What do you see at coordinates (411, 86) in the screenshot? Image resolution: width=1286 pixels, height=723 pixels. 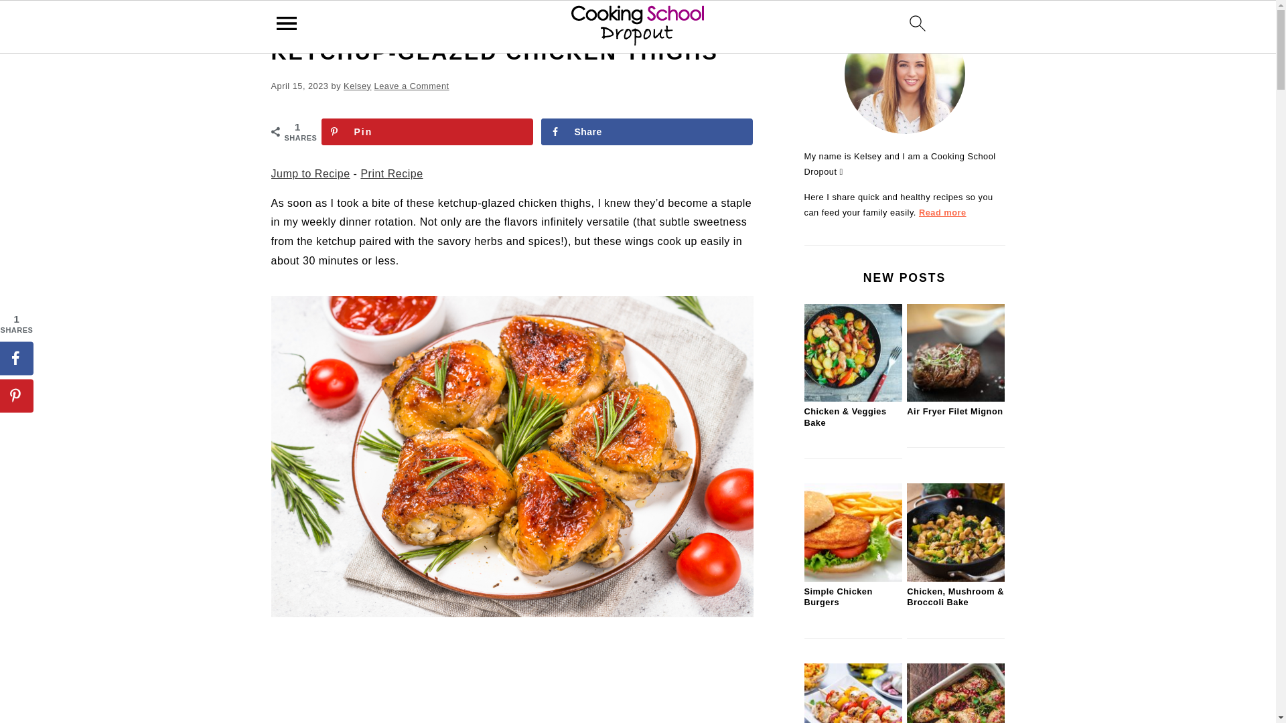 I see `Leave a Comment` at bounding box center [411, 86].